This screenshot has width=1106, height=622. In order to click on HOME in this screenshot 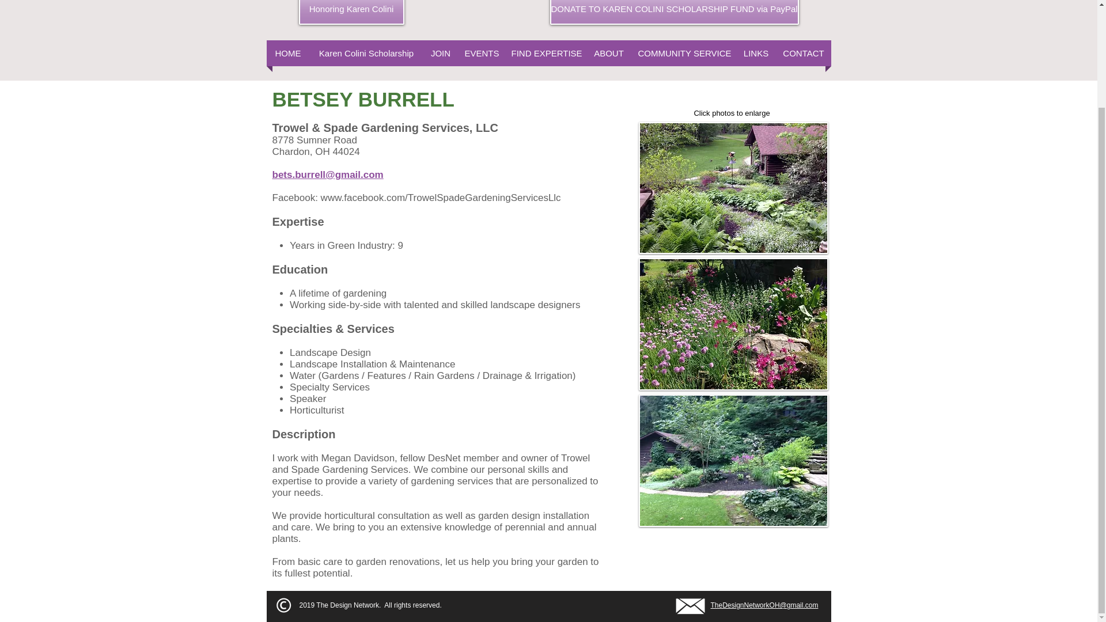, I will do `click(288, 53)`.